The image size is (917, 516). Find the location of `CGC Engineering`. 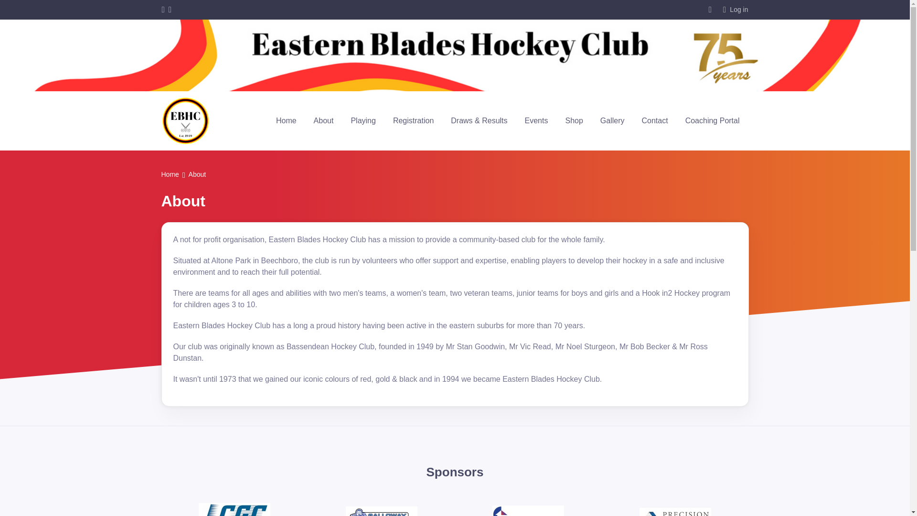

CGC Engineering is located at coordinates (235, 509).